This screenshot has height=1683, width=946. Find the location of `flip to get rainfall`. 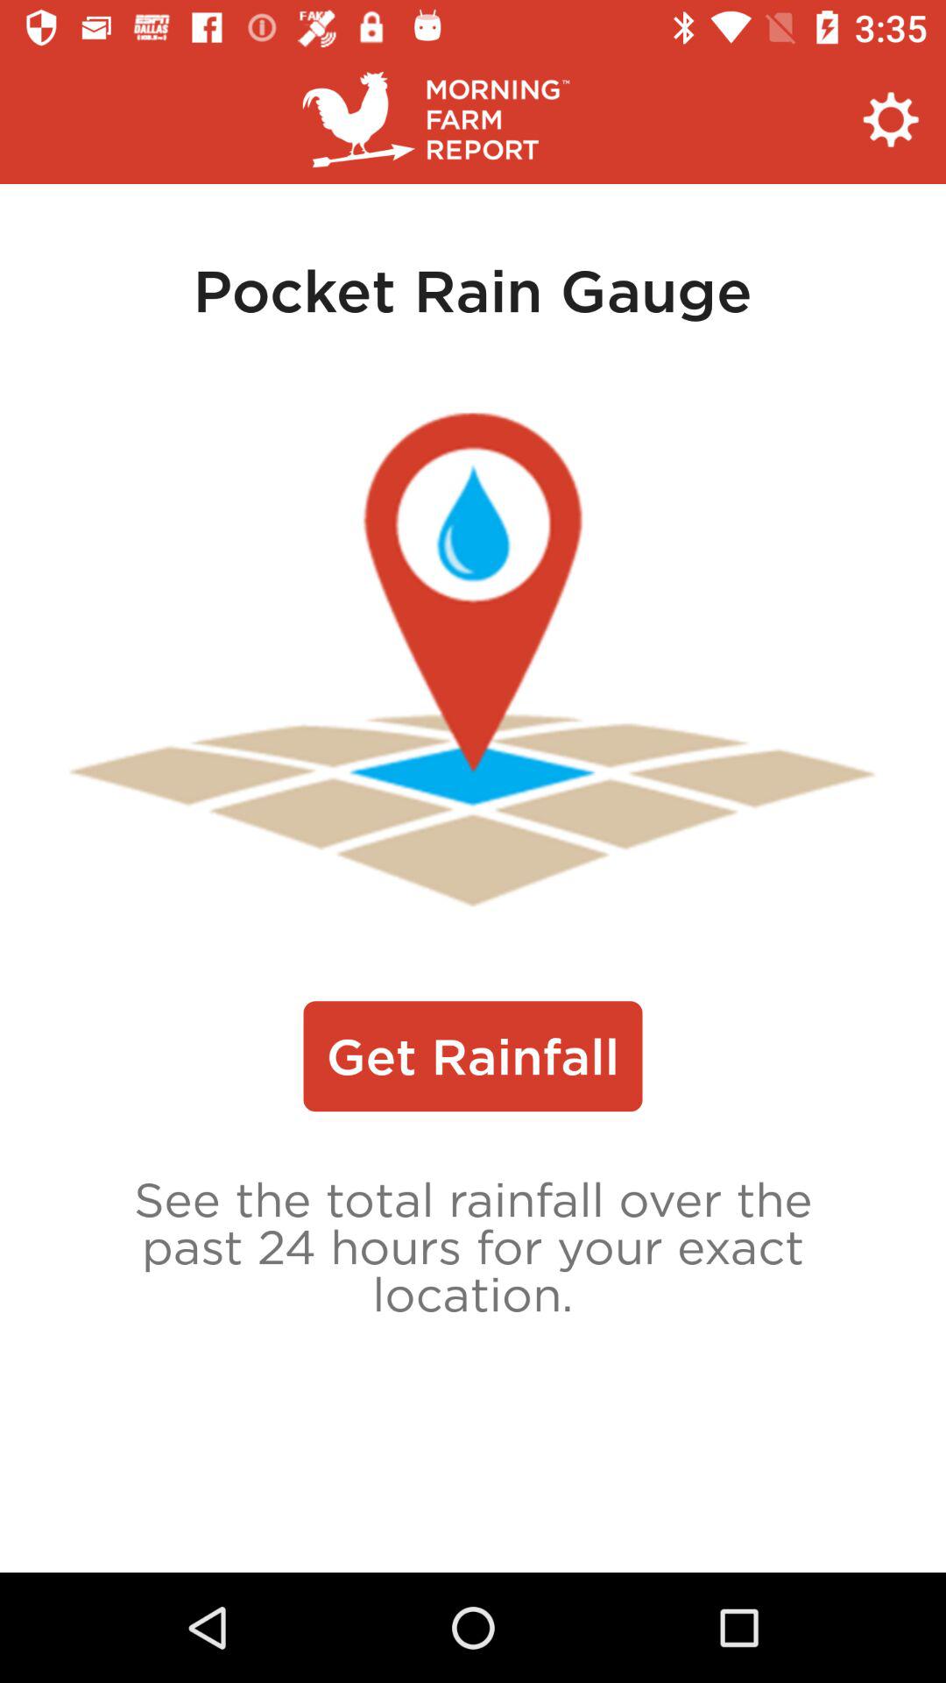

flip to get rainfall is located at coordinates (473, 1056).